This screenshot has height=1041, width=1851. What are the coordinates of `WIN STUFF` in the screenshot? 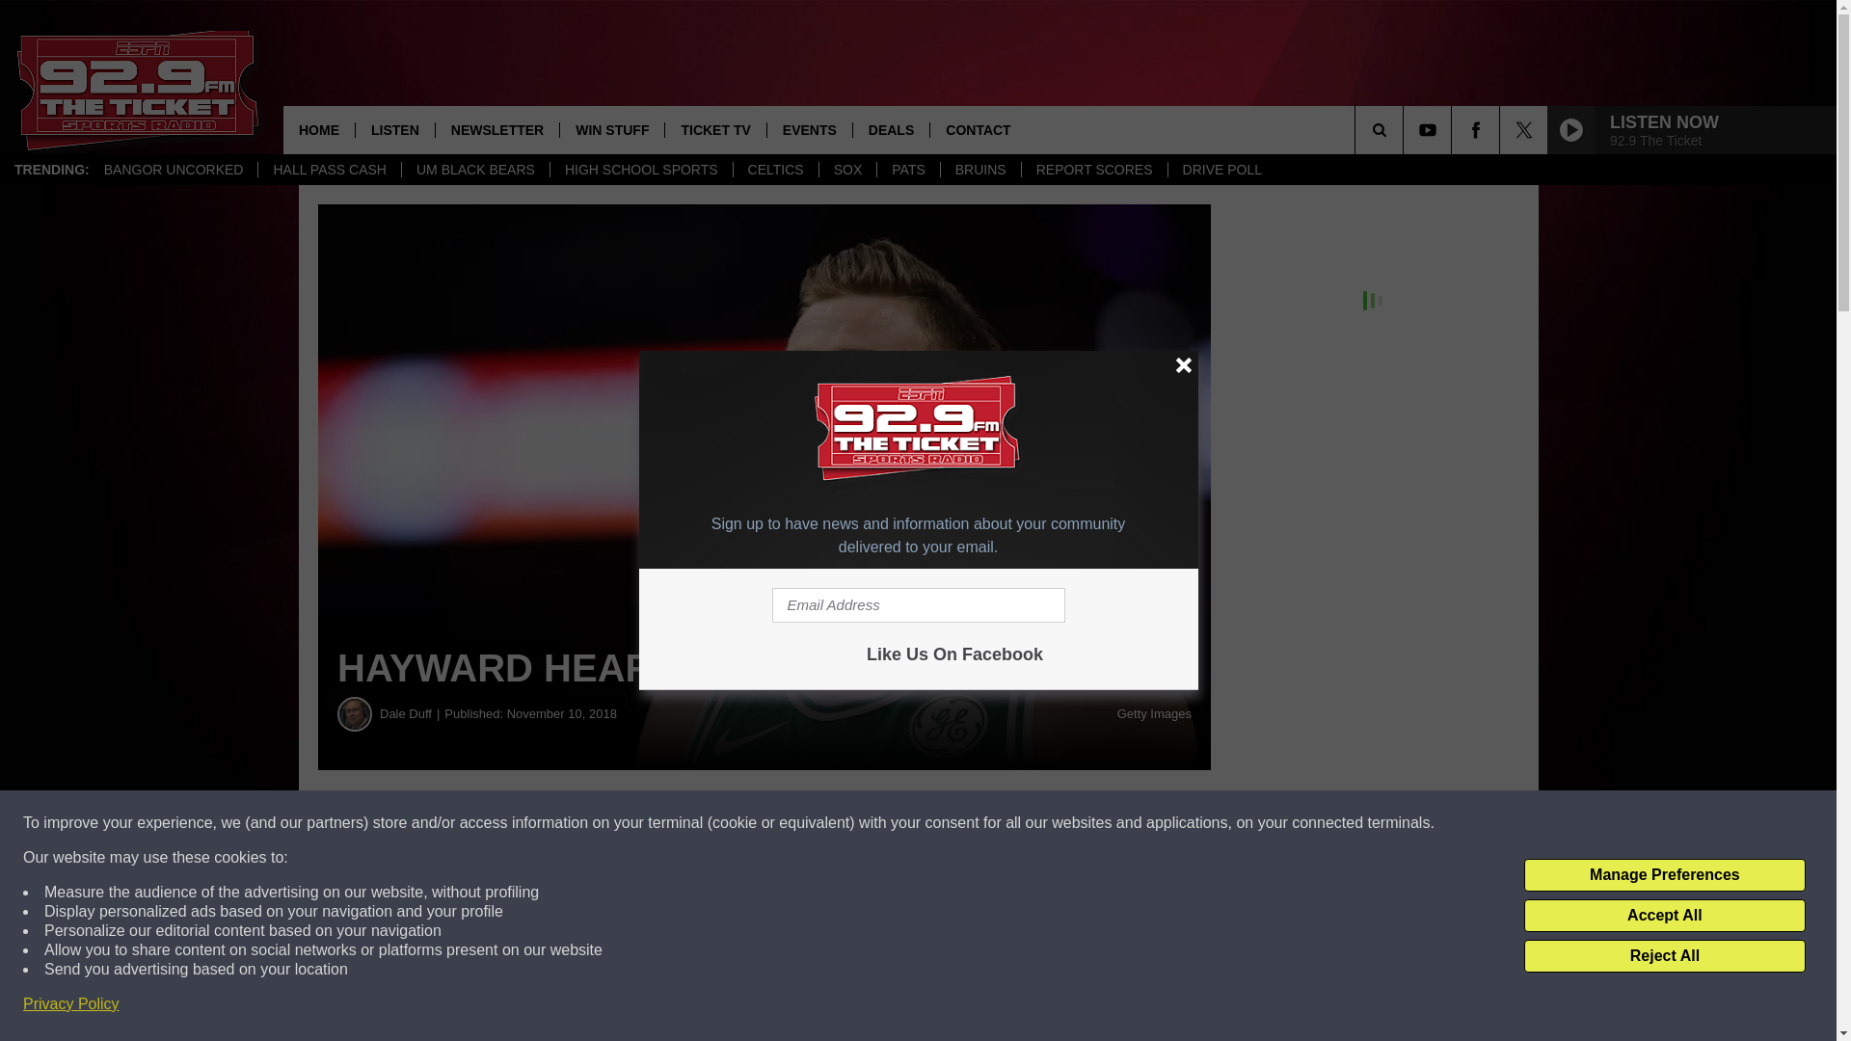 It's located at (611, 129).